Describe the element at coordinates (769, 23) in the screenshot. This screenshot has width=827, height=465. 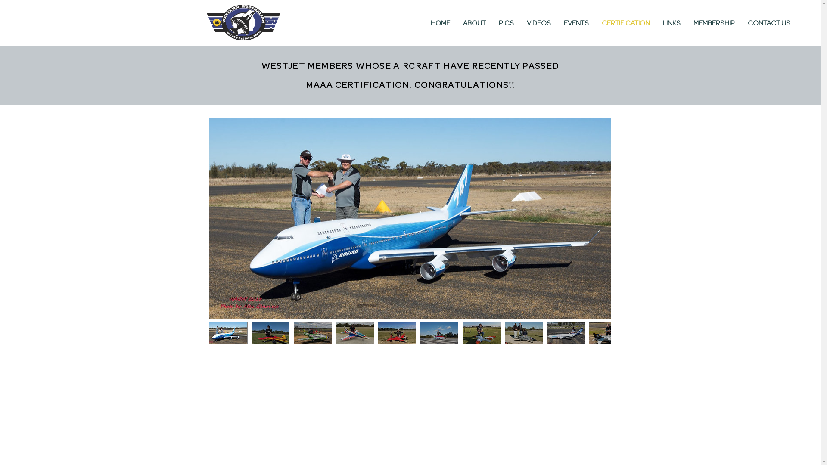
I see `CONTACT US` at that location.